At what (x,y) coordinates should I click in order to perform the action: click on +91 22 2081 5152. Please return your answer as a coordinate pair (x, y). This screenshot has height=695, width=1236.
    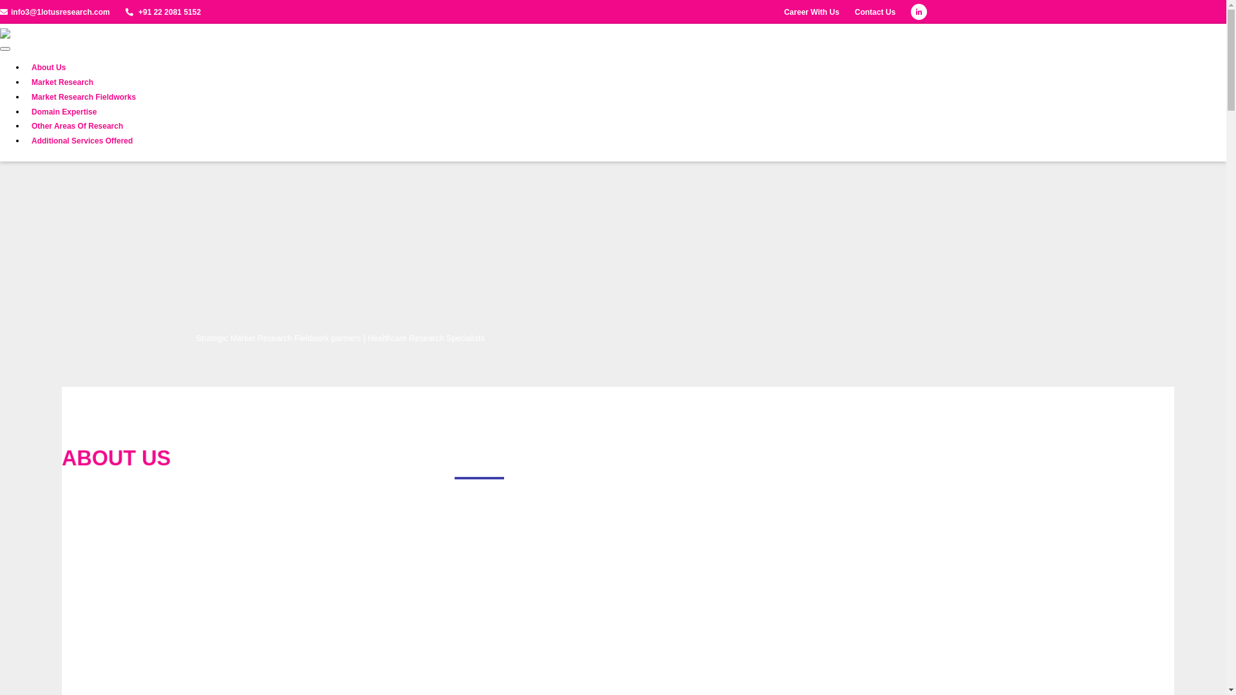
    Looking at the image, I should click on (164, 12).